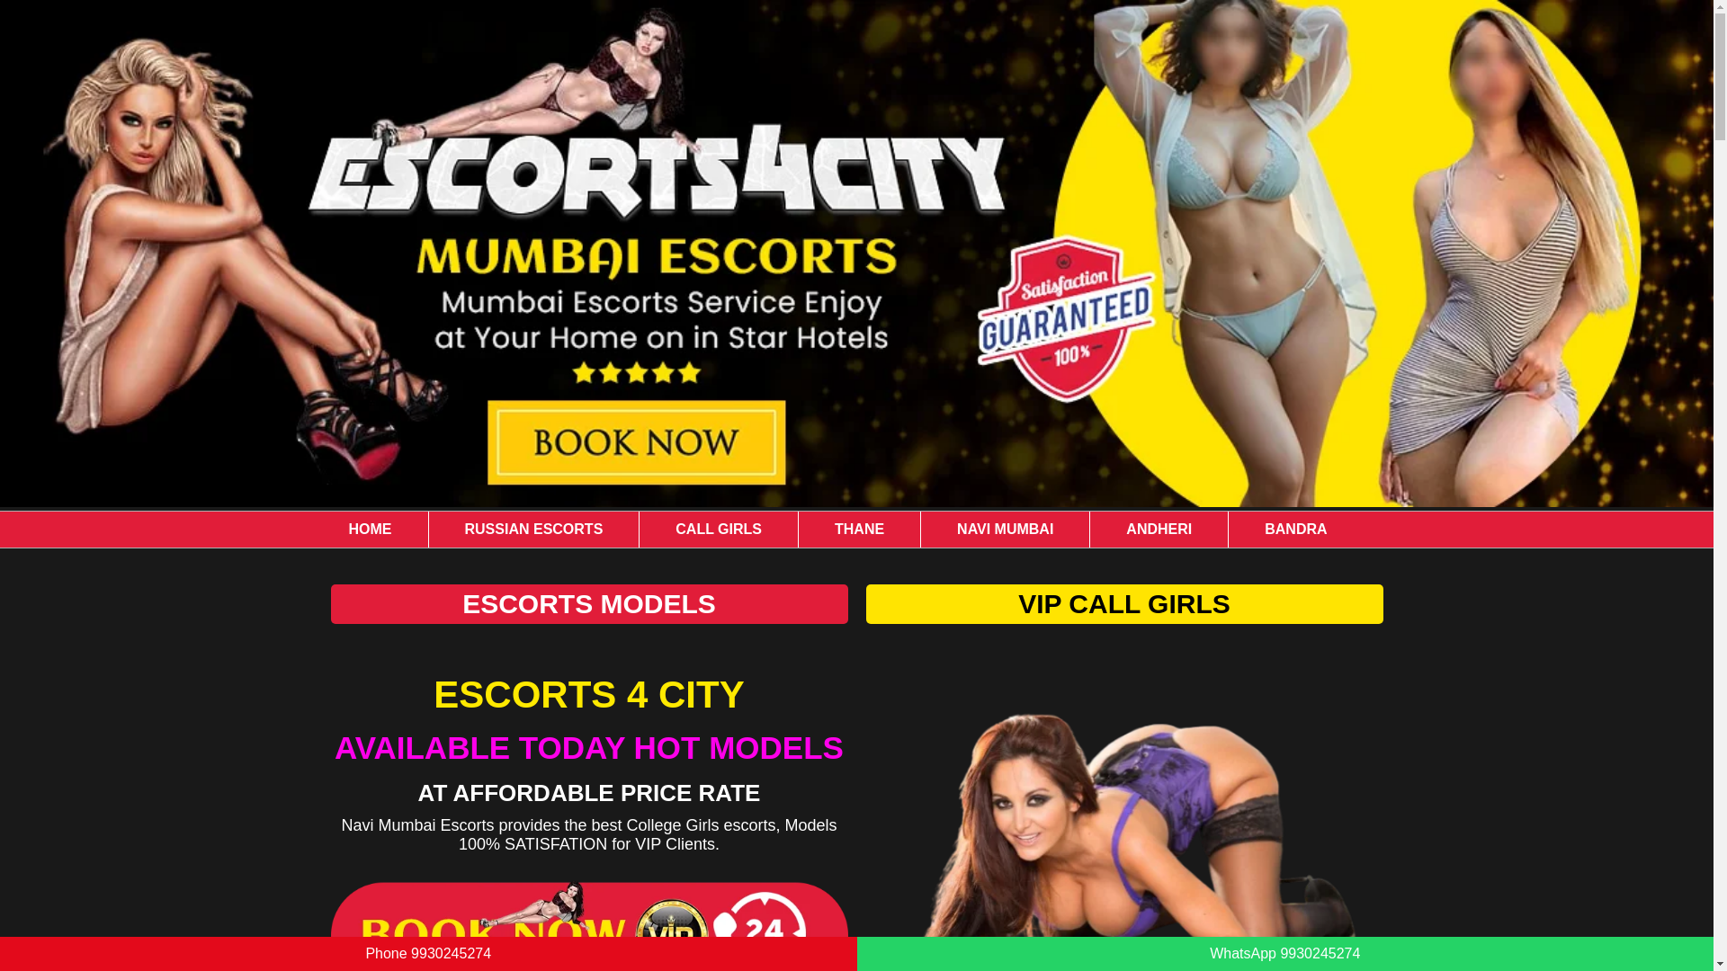 The height and width of the screenshot is (971, 1727). Describe the element at coordinates (1123, 604) in the screenshot. I see `VIP CALL GIRLS` at that location.